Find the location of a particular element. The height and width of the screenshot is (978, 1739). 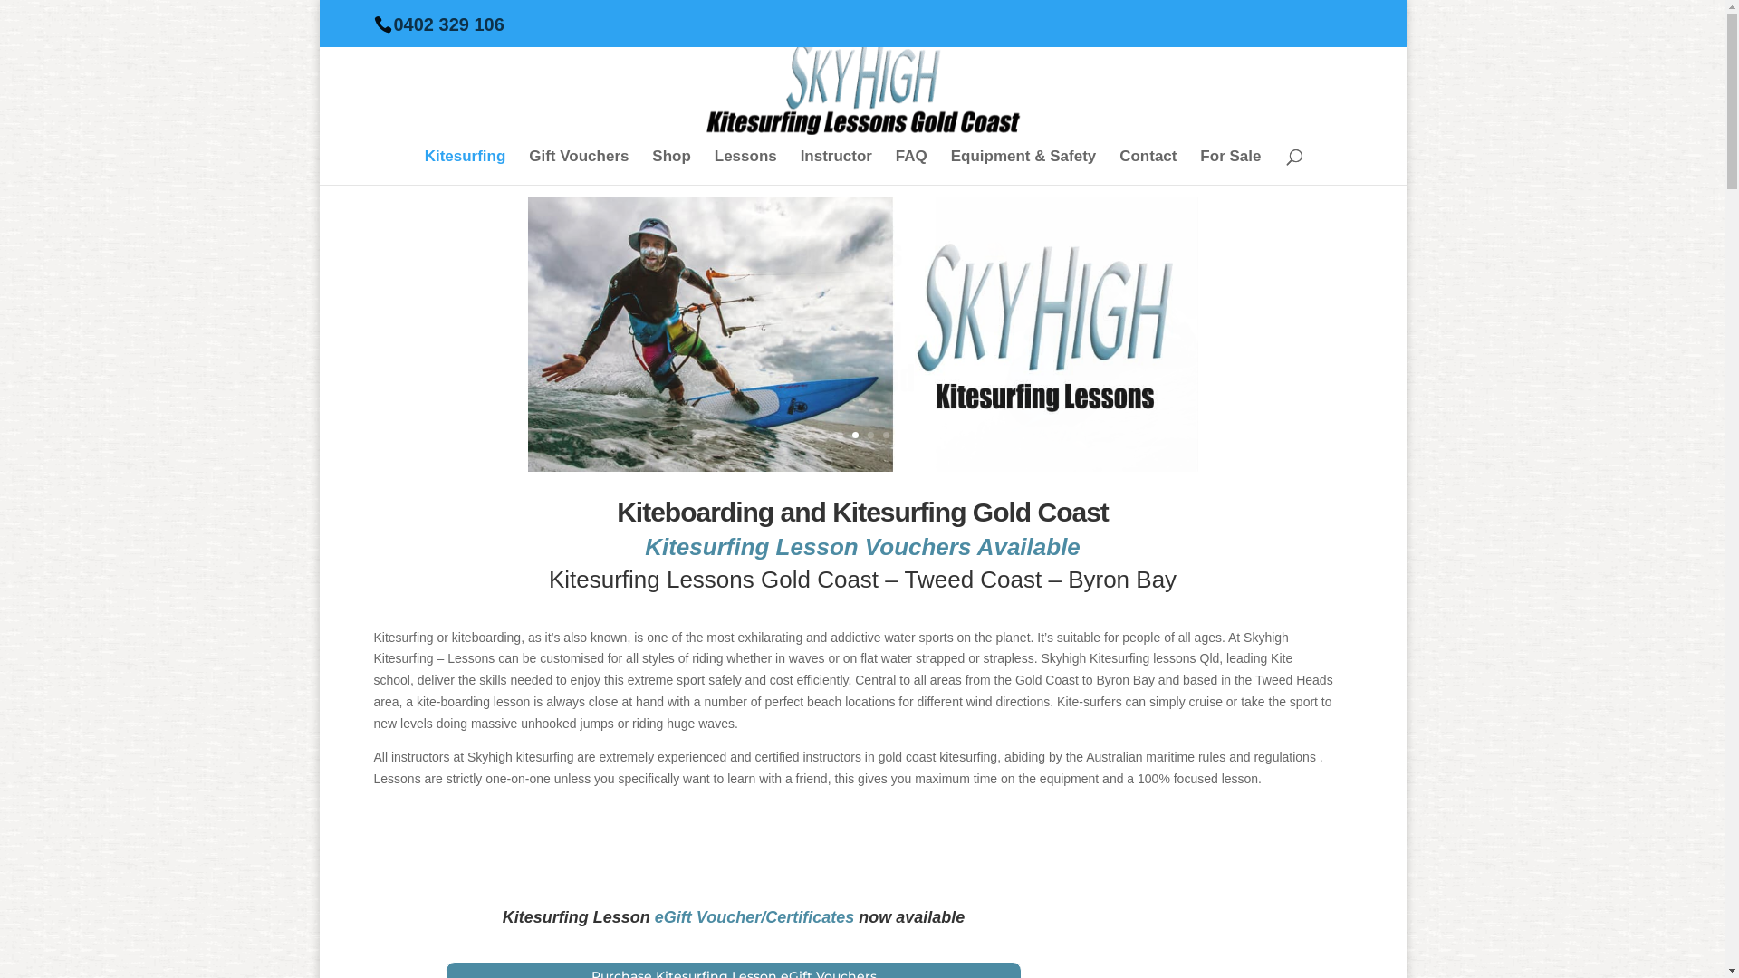

2 is located at coordinates (855, 435).